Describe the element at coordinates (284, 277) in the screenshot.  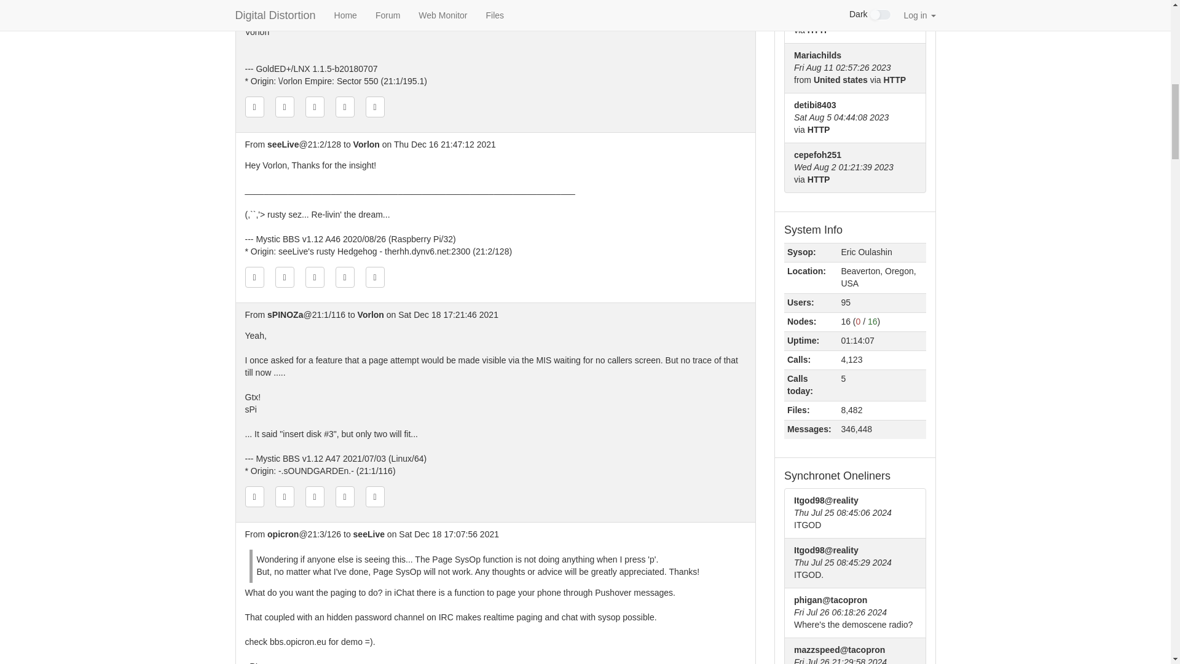
I see `Jump to previous message` at that location.